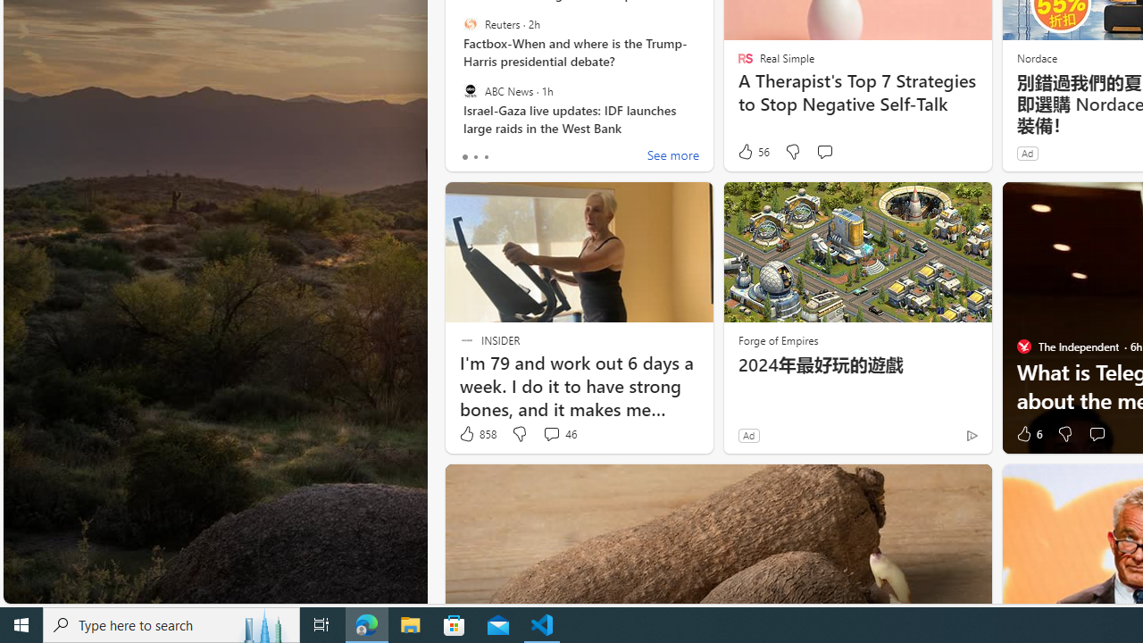 The width and height of the screenshot is (1143, 643). What do you see at coordinates (1064, 434) in the screenshot?
I see `Dislike` at bounding box center [1064, 434].